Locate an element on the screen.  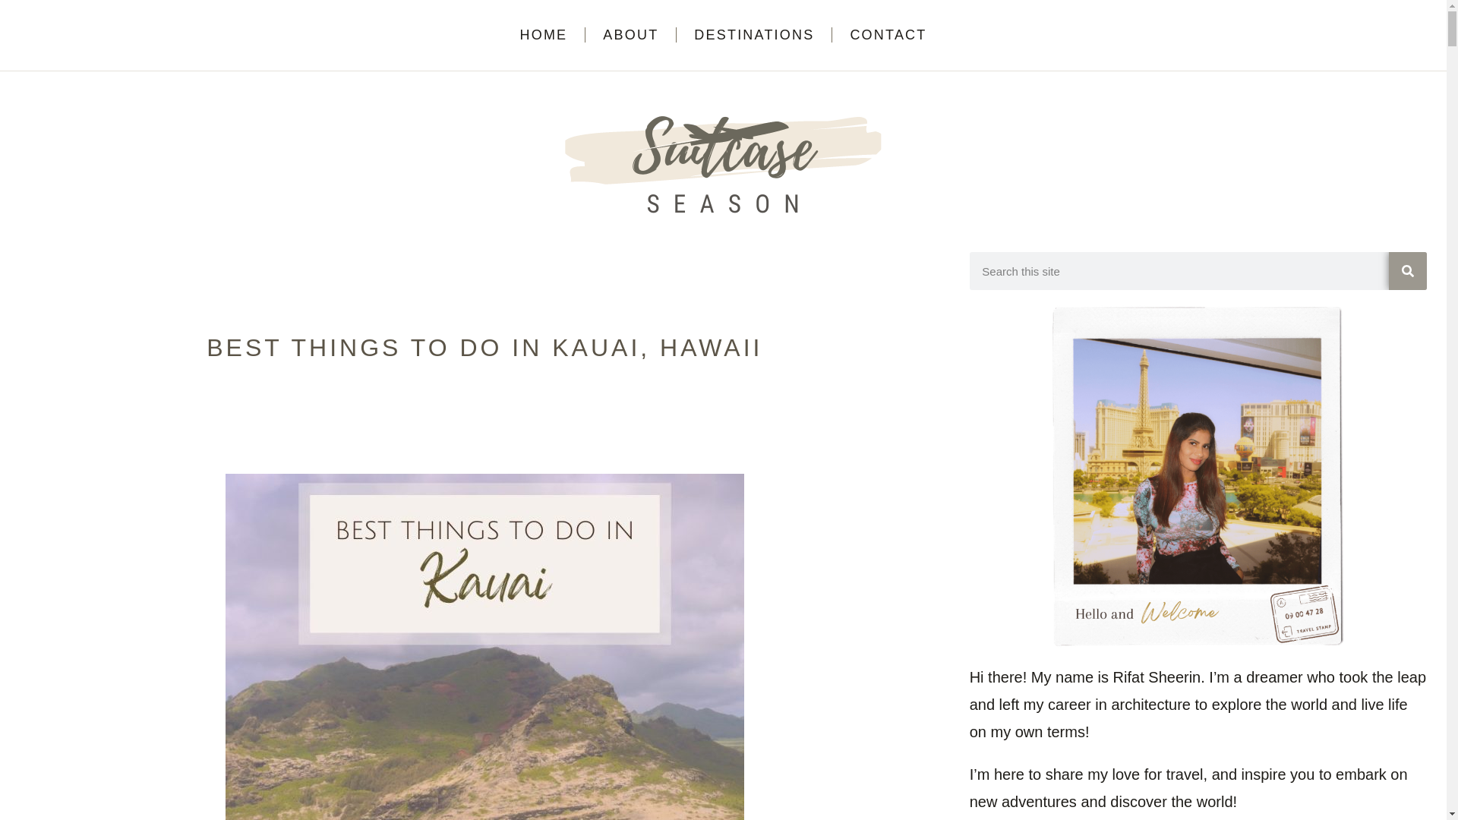
ABOUT is located at coordinates (630, 35).